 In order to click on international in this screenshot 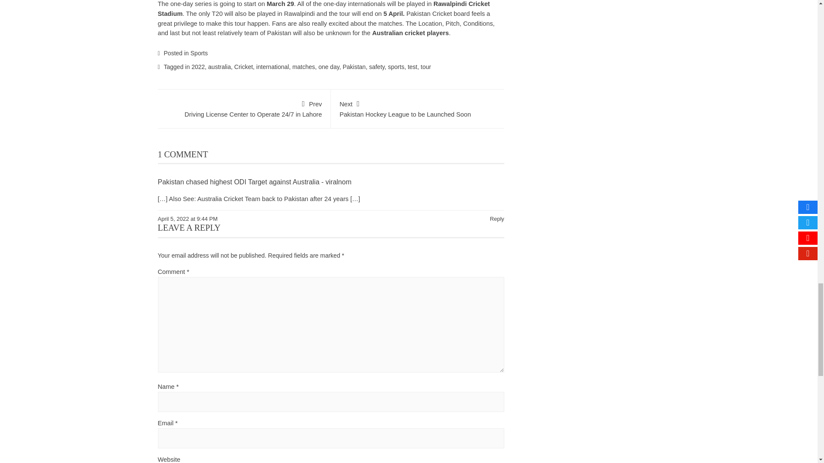, I will do `click(273, 67)`.